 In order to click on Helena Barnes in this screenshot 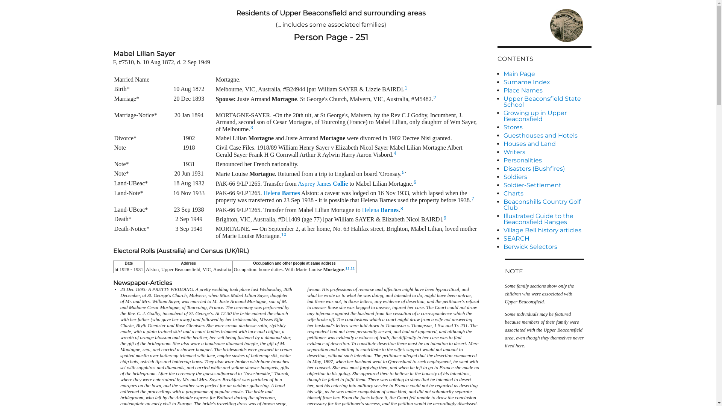, I will do `click(381, 210)`.